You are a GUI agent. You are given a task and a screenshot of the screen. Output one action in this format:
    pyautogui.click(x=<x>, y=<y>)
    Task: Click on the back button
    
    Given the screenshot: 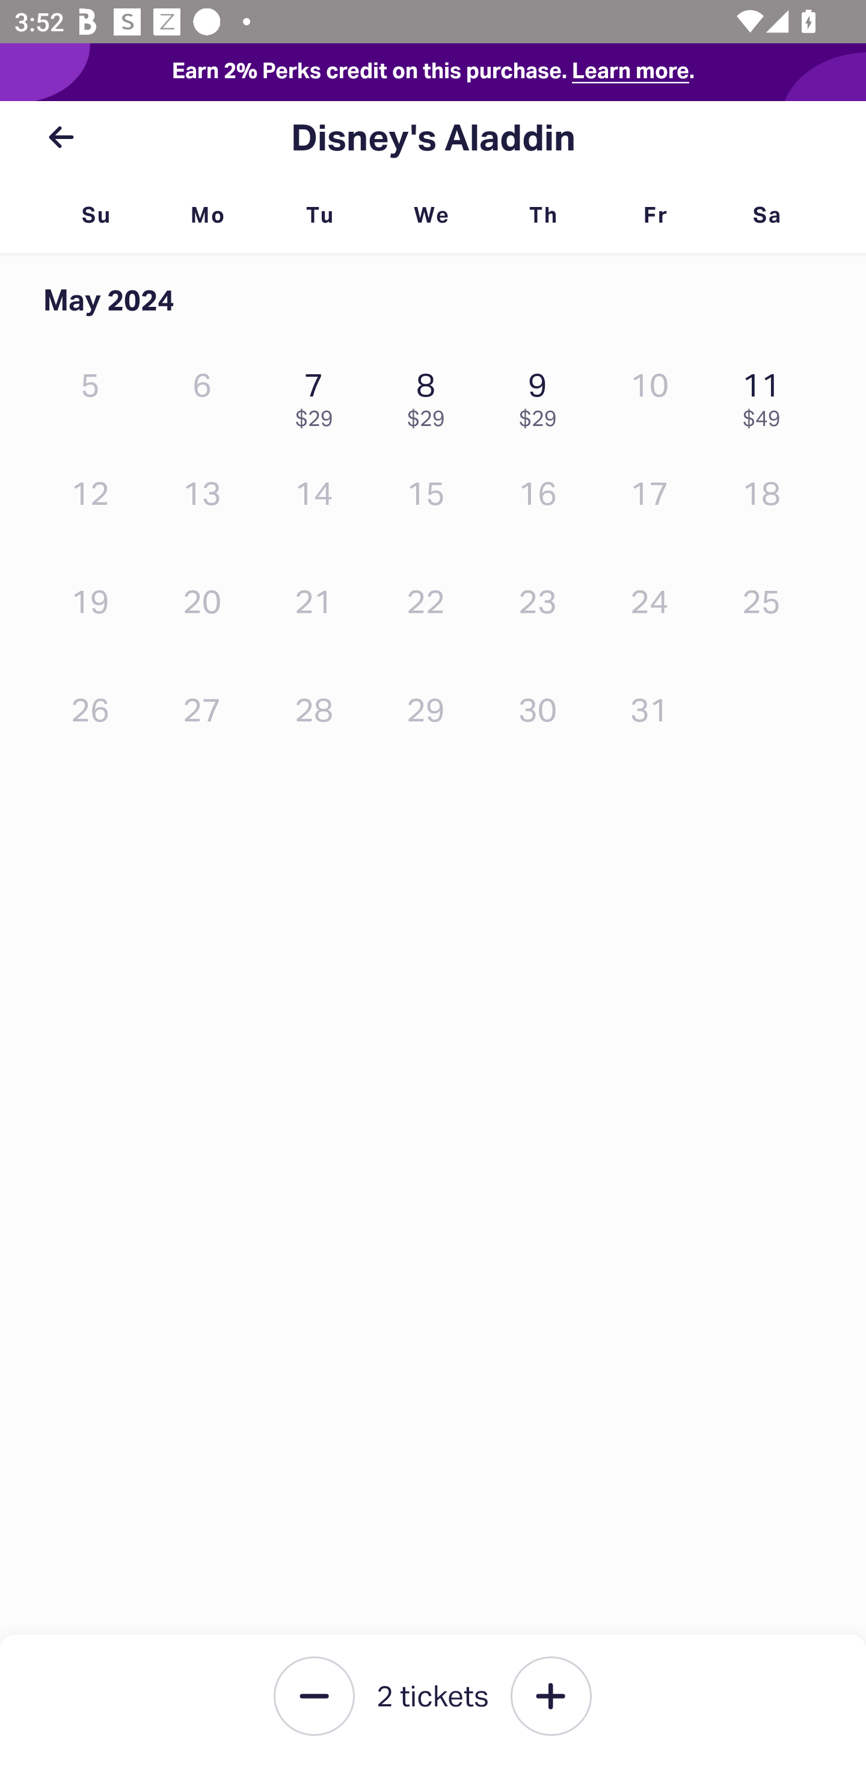 What is the action you would take?
    pyautogui.click(x=61, y=137)
    